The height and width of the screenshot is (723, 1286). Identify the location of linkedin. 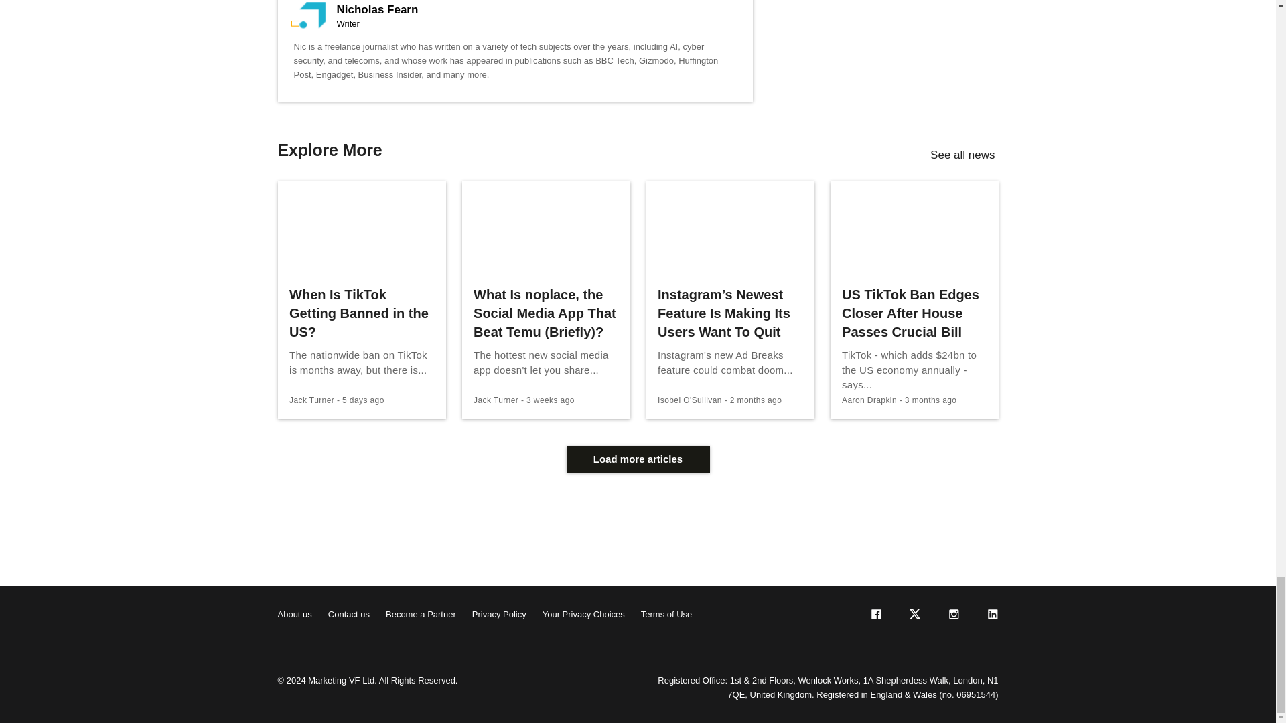
(991, 616).